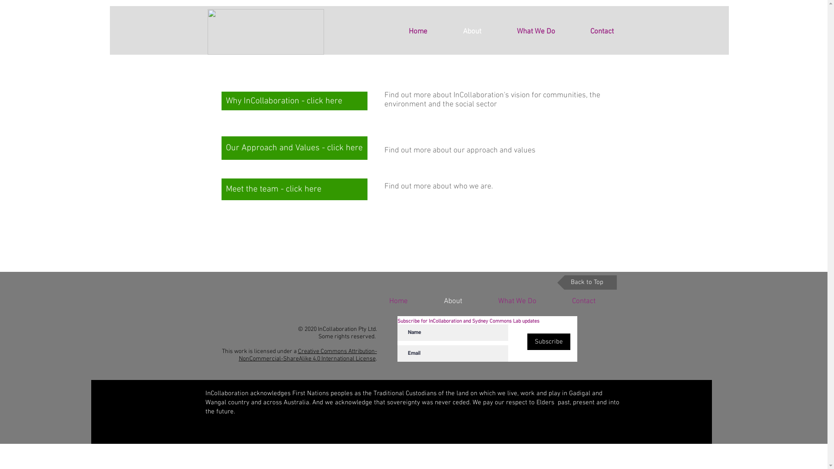 The height and width of the screenshot is (469, 834). I want to click on About, so click(472, 32).